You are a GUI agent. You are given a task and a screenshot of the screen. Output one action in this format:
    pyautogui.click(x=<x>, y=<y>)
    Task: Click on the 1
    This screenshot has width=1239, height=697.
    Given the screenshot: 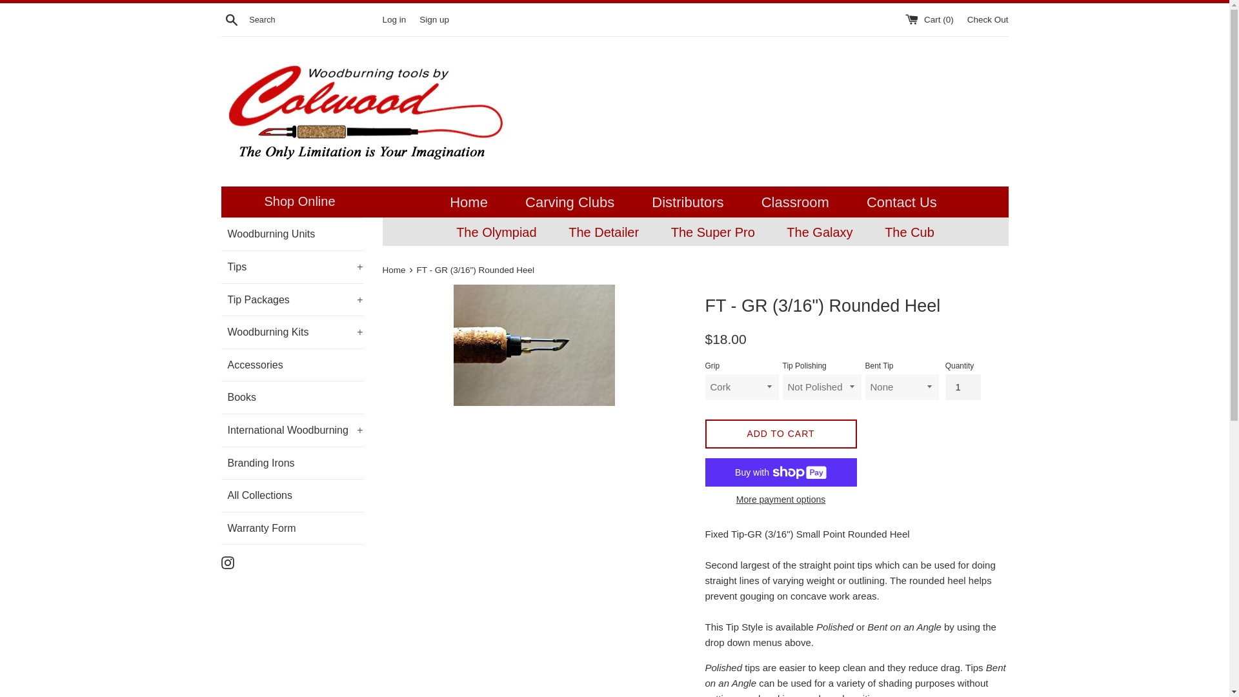 What is the action you would take?
    pyautogui.click(x=963, y=387)
    